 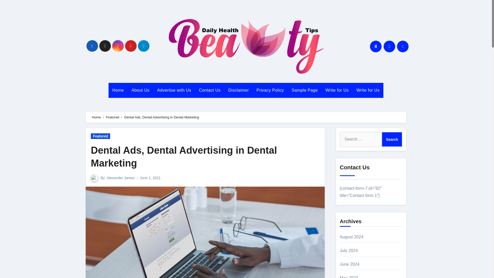 What do you see at coordinates (209, 90) in the screenshot?
I see `Contact Us` at bounding box center [209, 90].